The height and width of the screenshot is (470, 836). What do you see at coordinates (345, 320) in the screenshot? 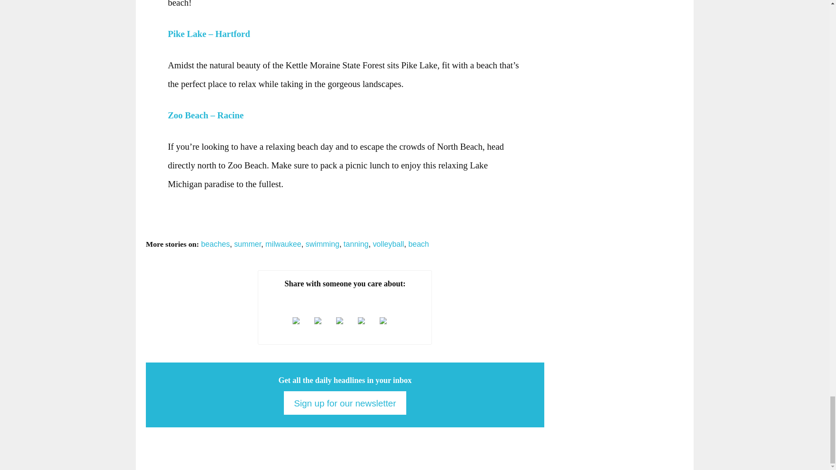
I see `Share "A guide to Milwaukee's beaches" on Tumblr` at bounding box center [345, 320].